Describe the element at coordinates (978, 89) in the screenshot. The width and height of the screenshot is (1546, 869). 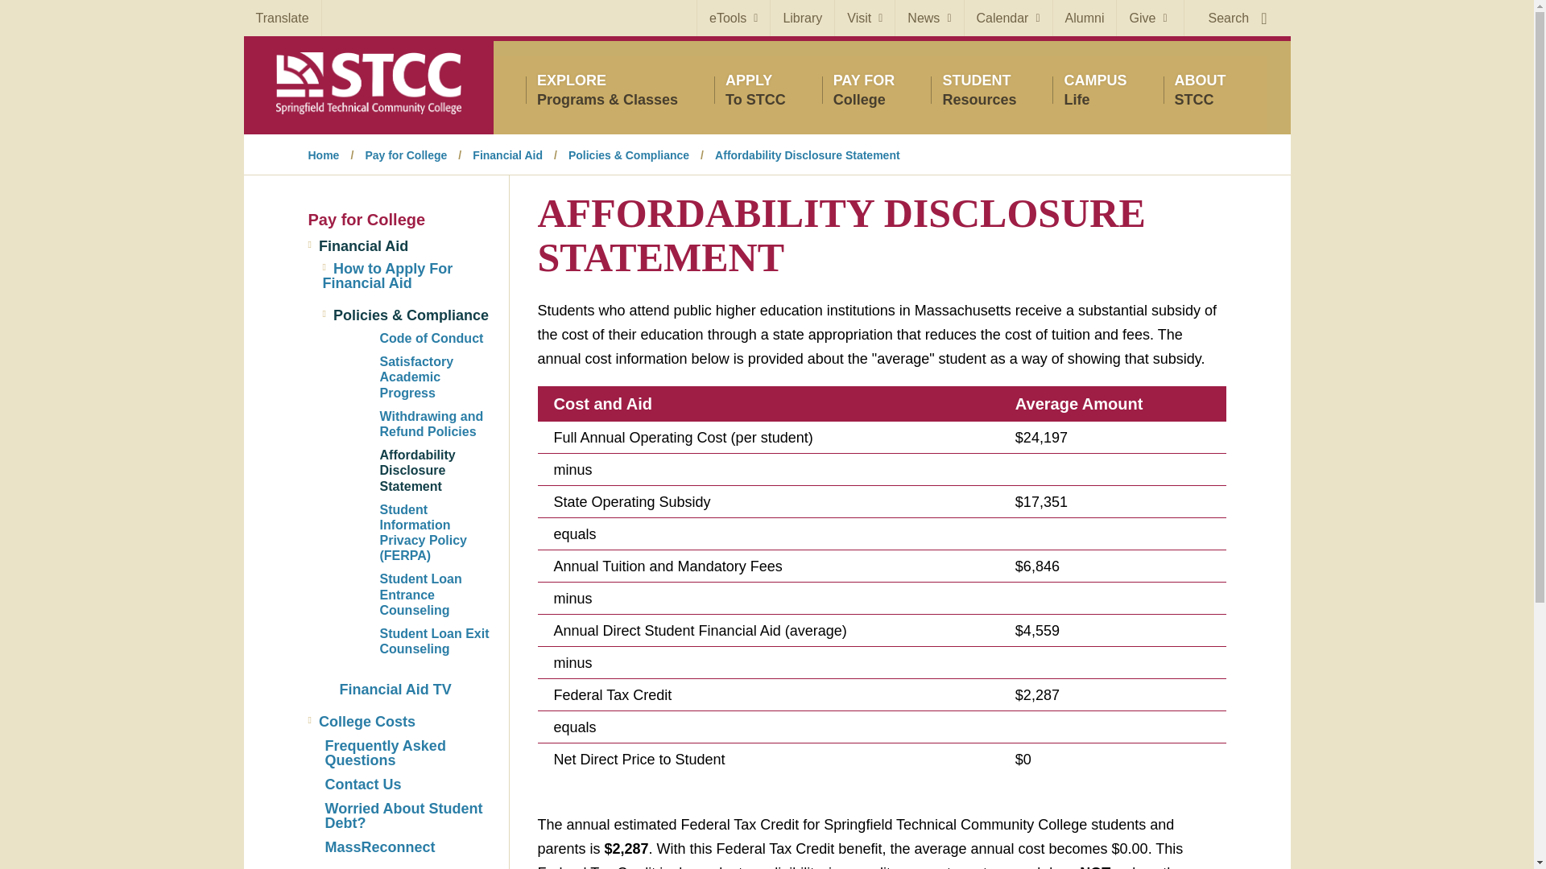
I see `Opener` at that location.